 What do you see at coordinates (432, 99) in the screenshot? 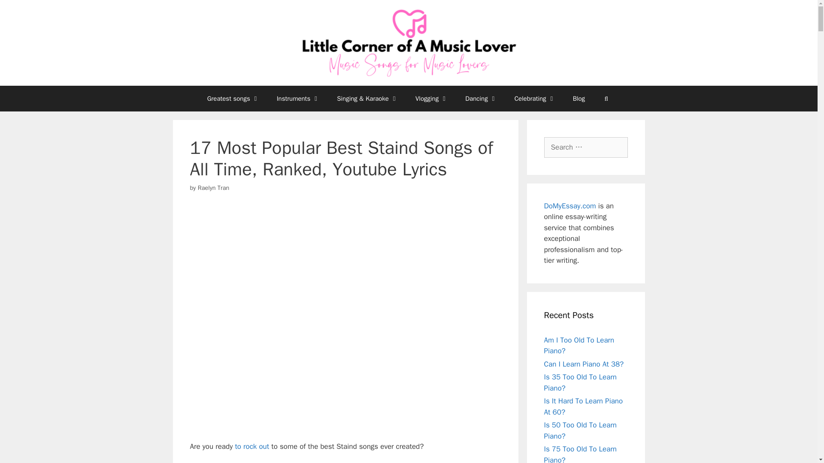
I see `Vlogging` at bounding box center [432, 99].